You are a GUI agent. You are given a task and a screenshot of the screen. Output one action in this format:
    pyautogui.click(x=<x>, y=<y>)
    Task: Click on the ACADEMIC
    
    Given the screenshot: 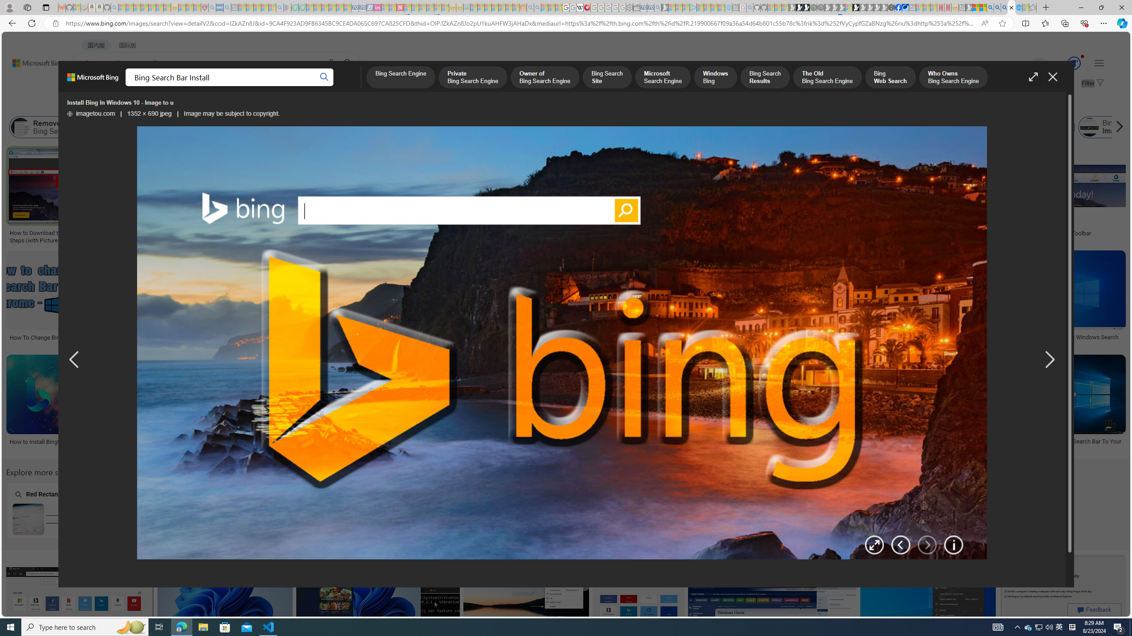 What is the action you would take?
    pyautogui.click(x=280, y=87)
    